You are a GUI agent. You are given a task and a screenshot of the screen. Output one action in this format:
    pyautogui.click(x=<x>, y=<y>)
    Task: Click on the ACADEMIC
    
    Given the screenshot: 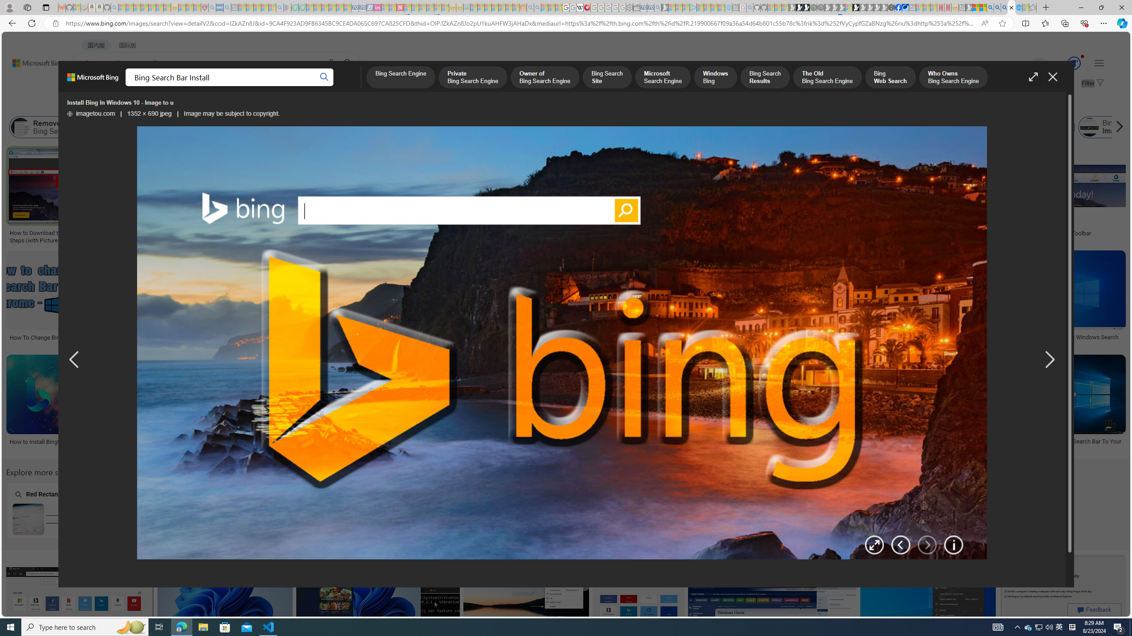 What is the action you would take?
    pyautogui.click(x=280, y=87)
    